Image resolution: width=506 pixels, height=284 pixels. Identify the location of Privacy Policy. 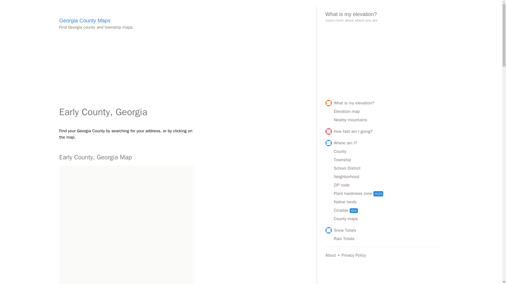
(354, 255).